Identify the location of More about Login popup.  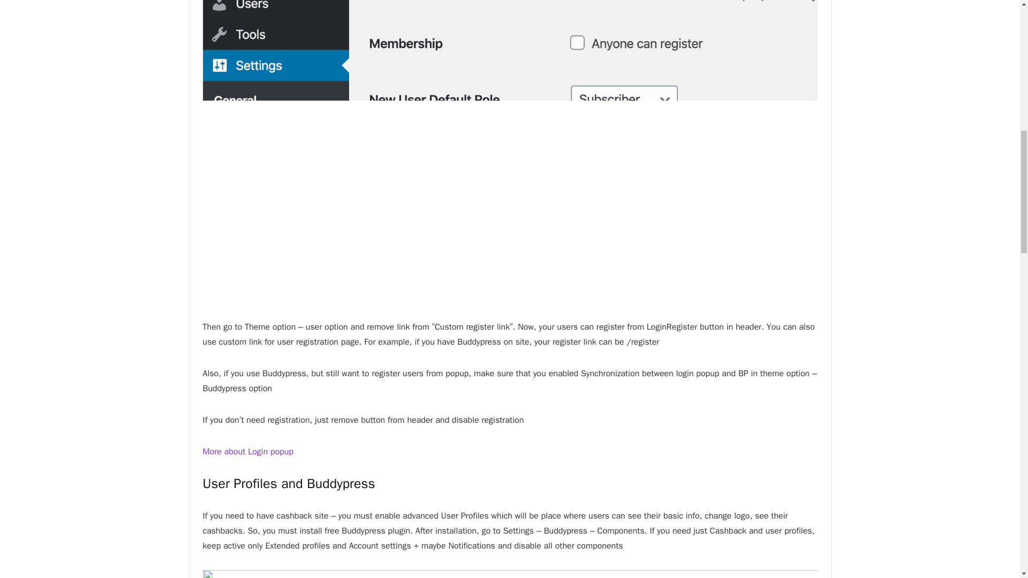
(247, 452).